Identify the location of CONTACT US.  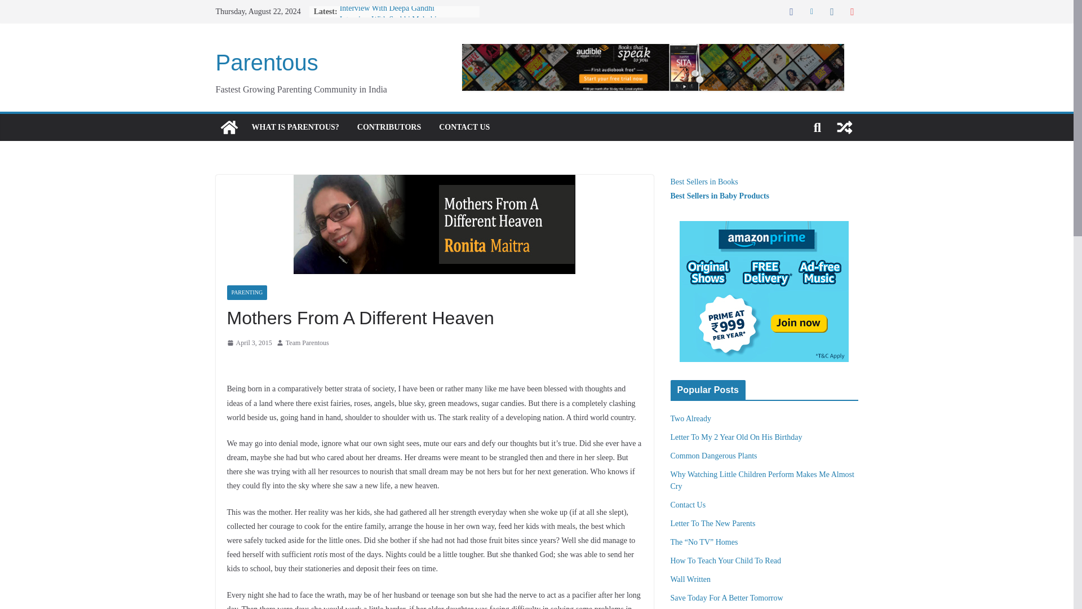
(464, 127).